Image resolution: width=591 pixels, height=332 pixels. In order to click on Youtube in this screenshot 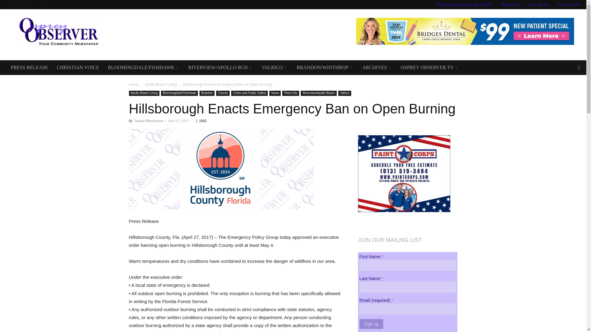, I will do `click(41, 5)`.